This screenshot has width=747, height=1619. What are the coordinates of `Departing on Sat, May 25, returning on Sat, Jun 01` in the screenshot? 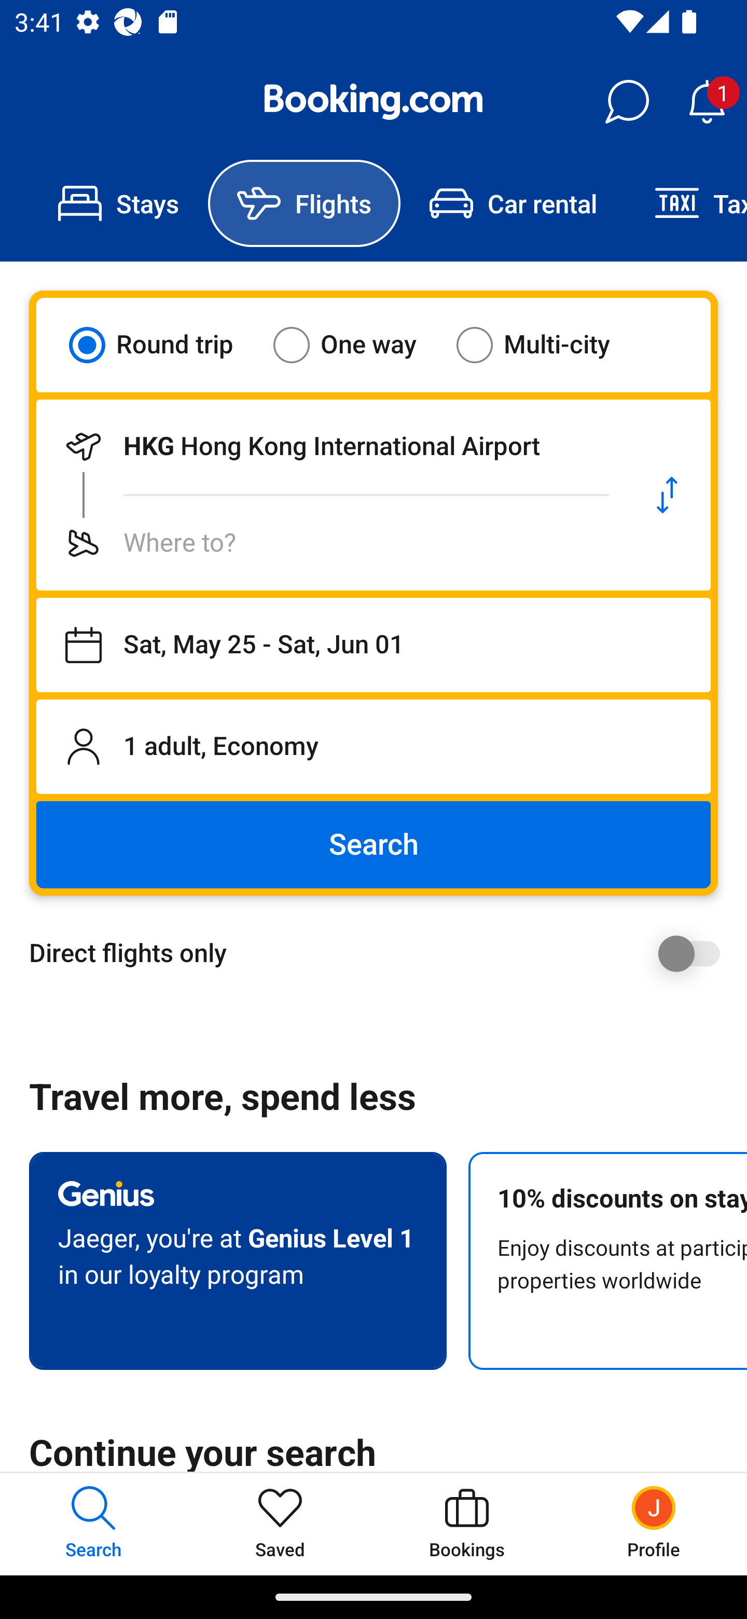 It's located at (374, 645).